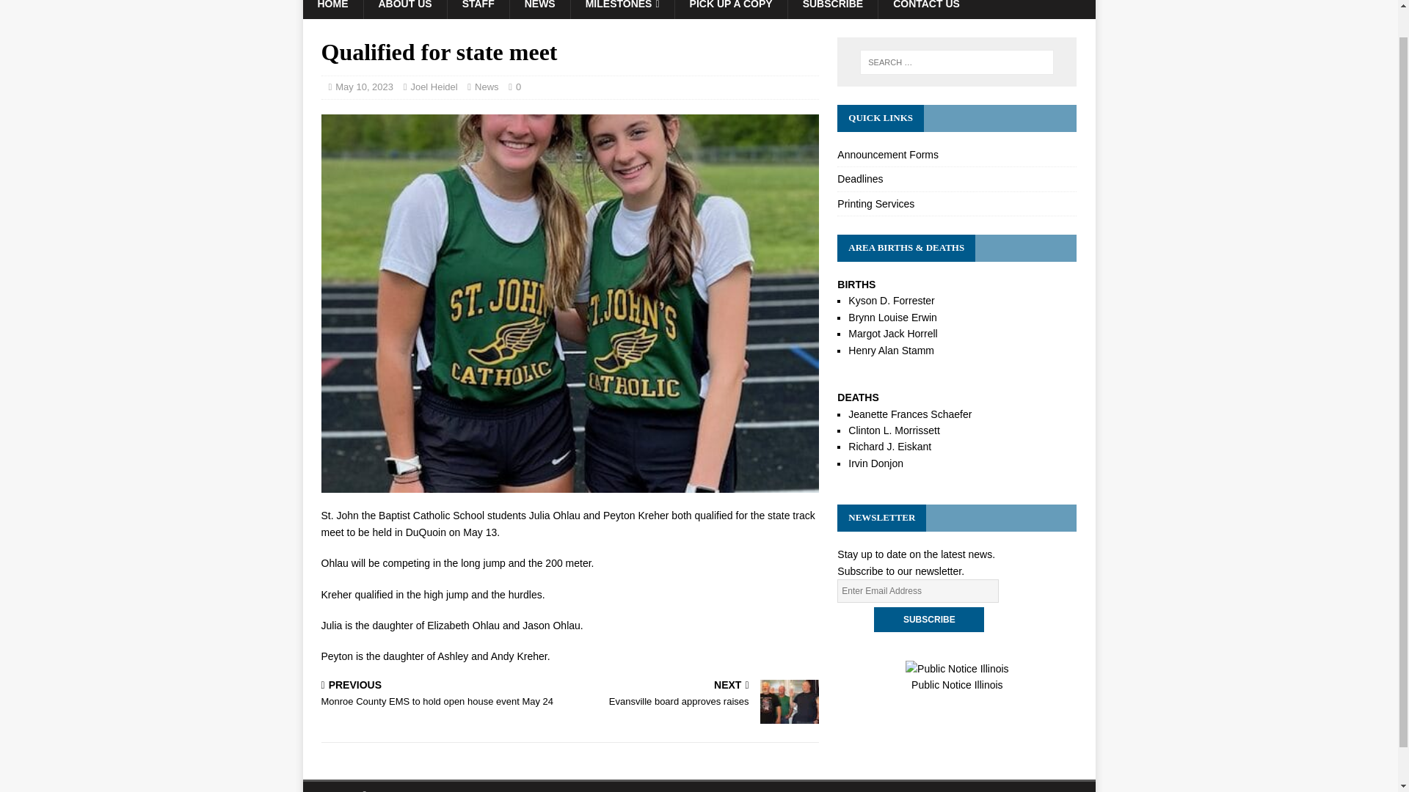 The height and width of the screenshot is (792, 1409). Describe the element at coordinates (956, 155) in the screenshot. I see `Margot Jack Horrell` at that location.